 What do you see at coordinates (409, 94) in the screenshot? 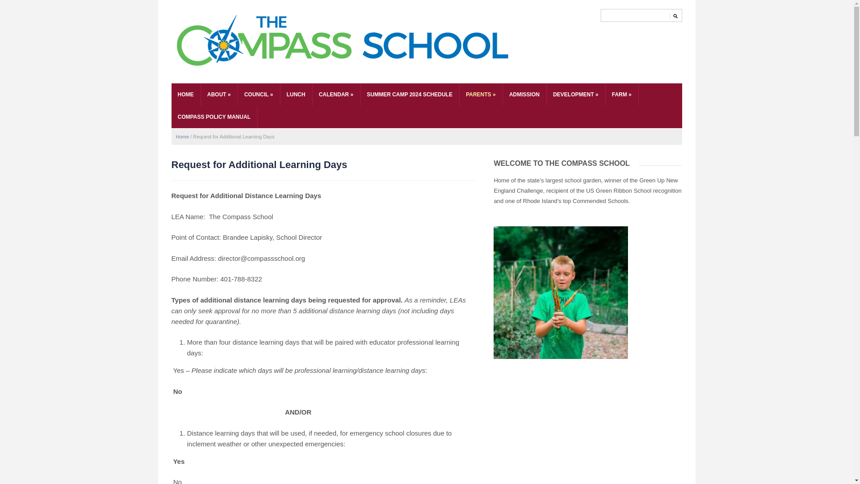
I see `SUMMER CAMP 2024 SCHEDULE` at bounding box center [409, 94].